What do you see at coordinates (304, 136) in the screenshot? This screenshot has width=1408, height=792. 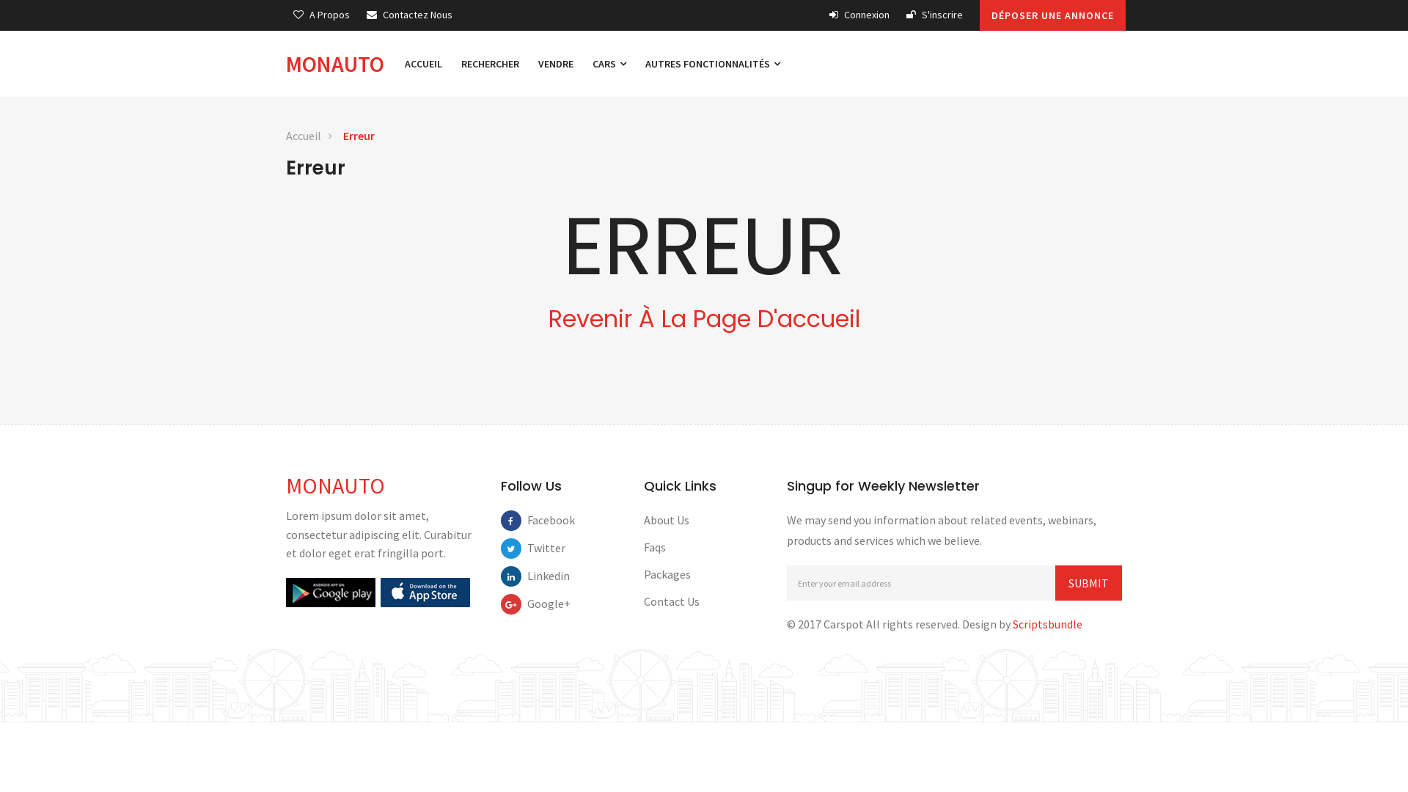 I see `Accueil` at bounding box center [304, 136].